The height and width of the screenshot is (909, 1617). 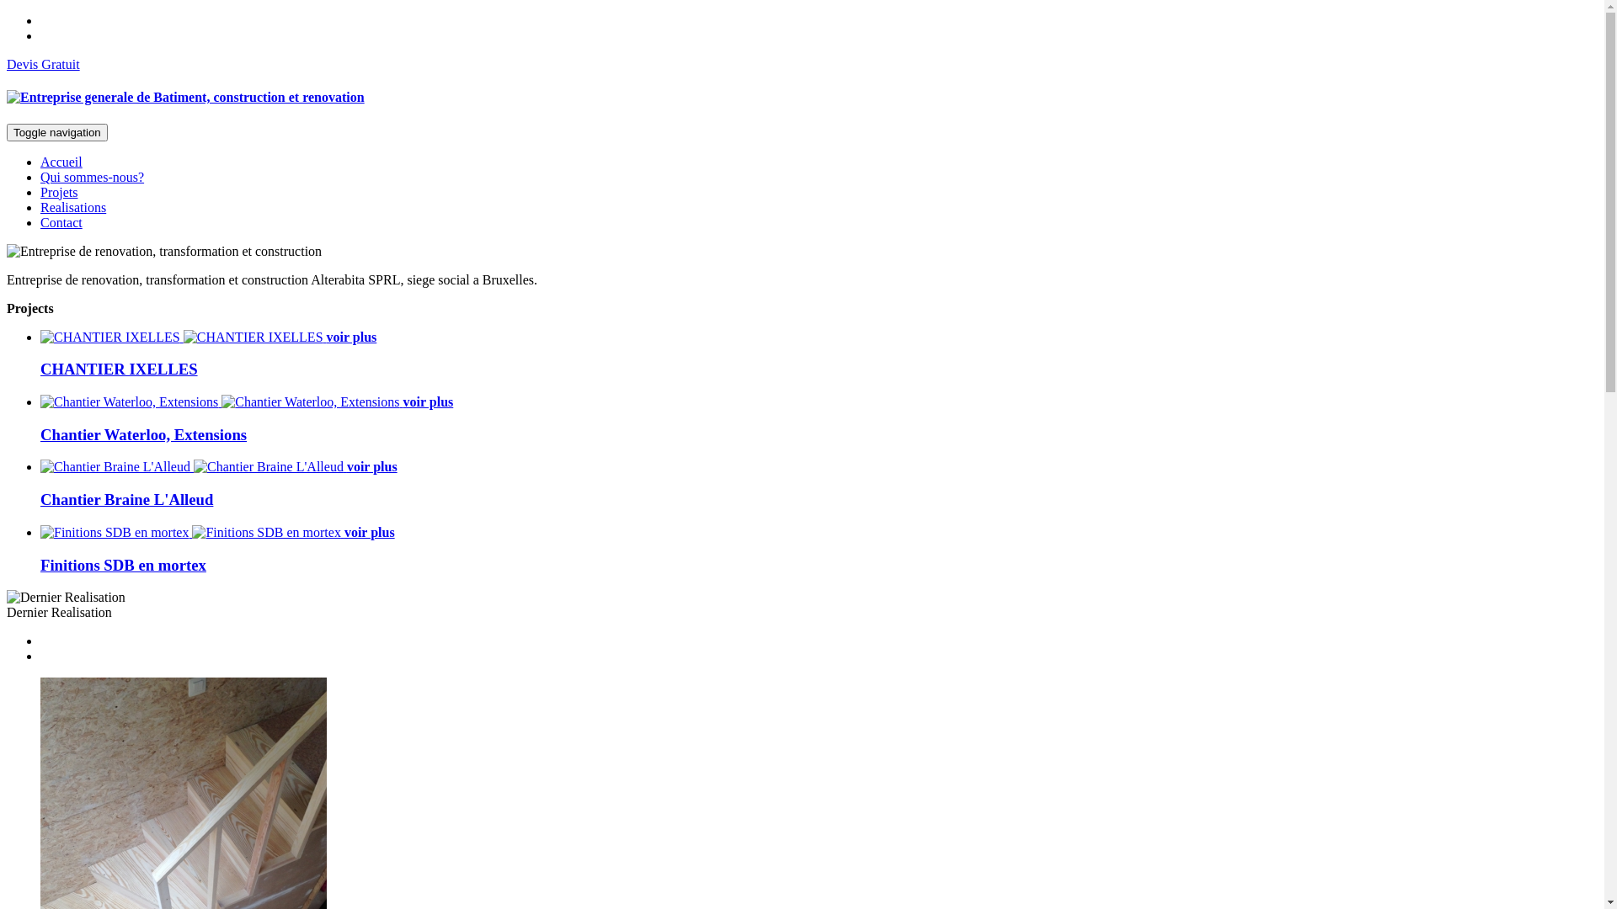 What do you see at coordinates (93, 177) in the screenshot?
I see `Qui sommes-nous?` at bounding box center [93, 177].